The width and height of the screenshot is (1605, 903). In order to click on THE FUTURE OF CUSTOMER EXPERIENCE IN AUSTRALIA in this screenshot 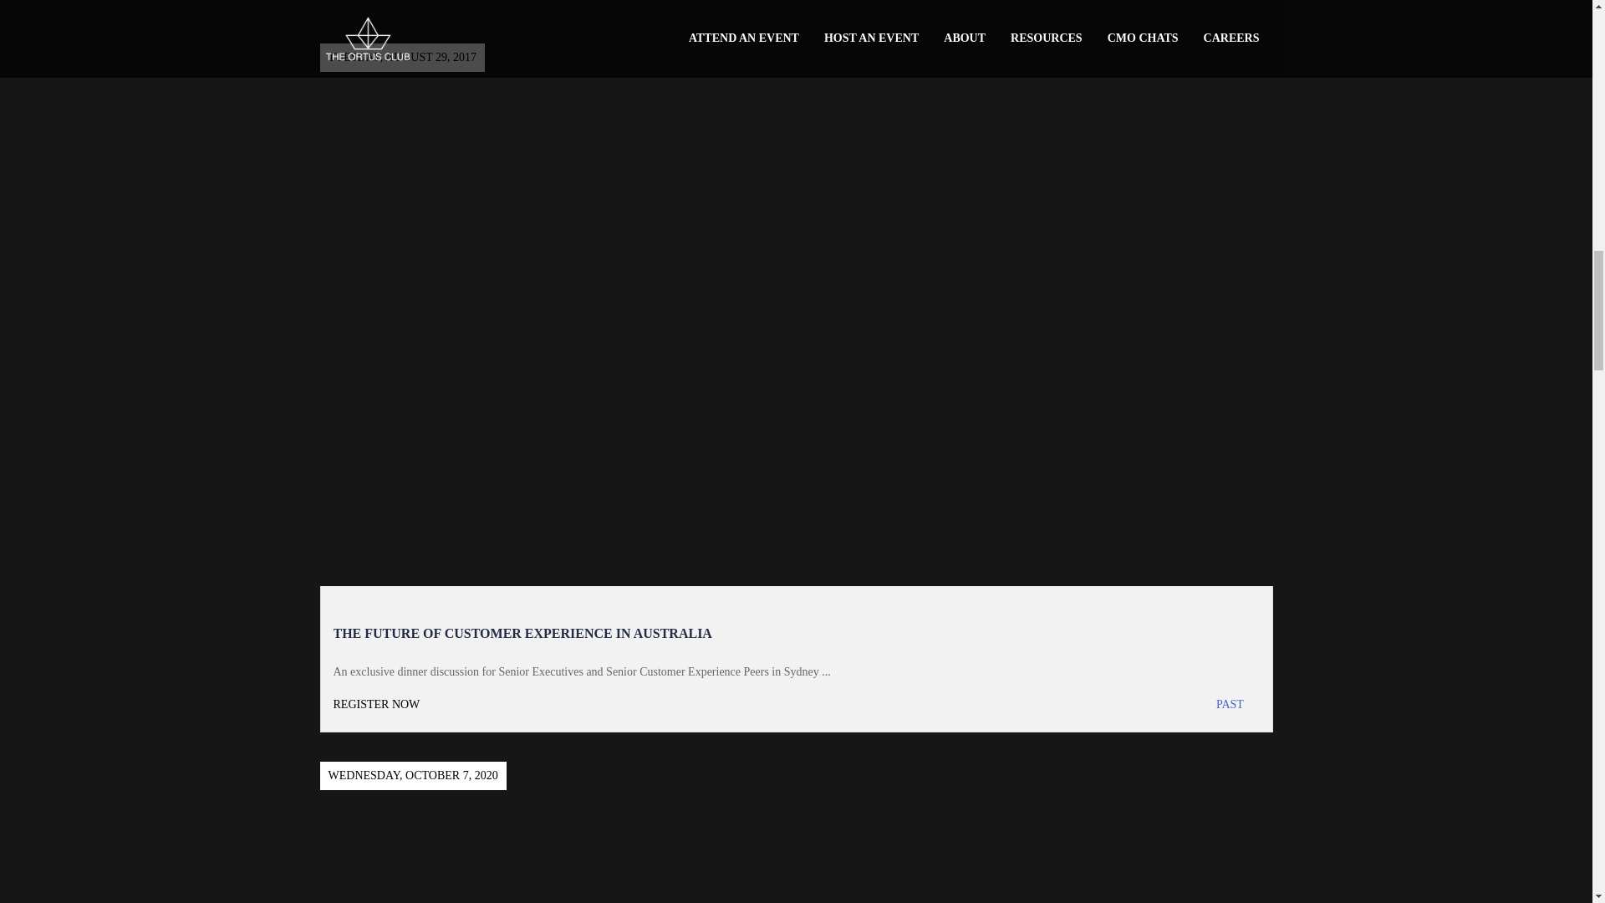, I will do `click(522, 633)`.